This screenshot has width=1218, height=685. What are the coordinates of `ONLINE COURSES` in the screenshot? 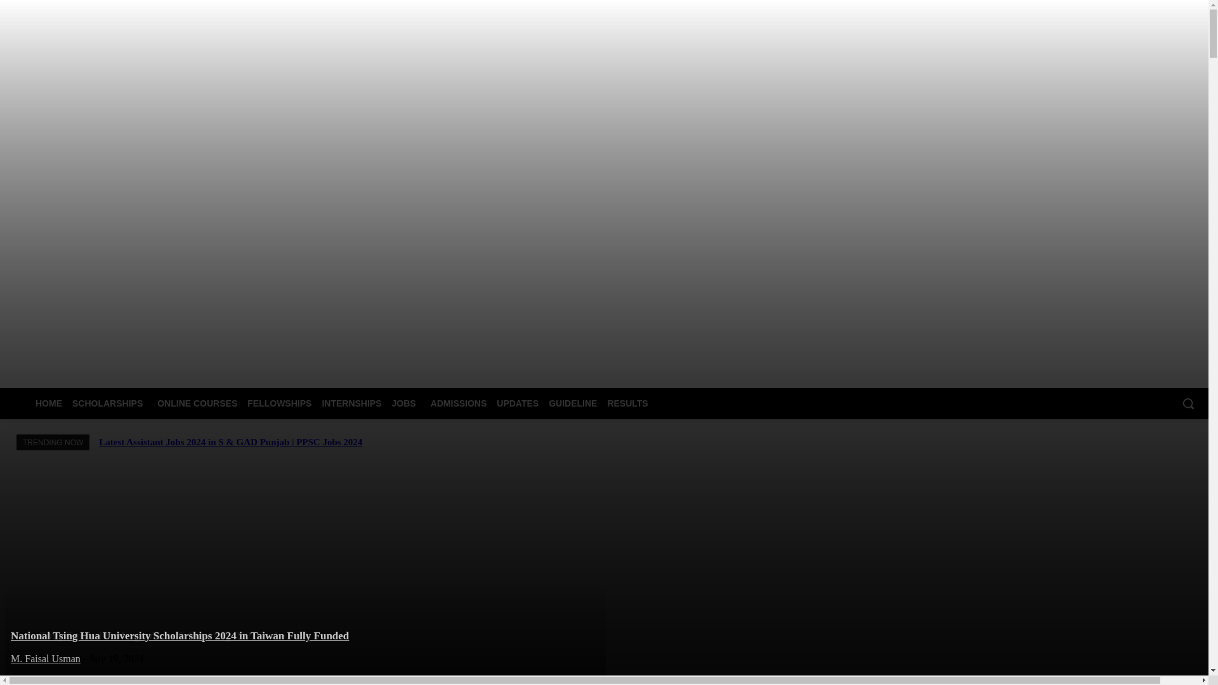 It's located at (197, 403).